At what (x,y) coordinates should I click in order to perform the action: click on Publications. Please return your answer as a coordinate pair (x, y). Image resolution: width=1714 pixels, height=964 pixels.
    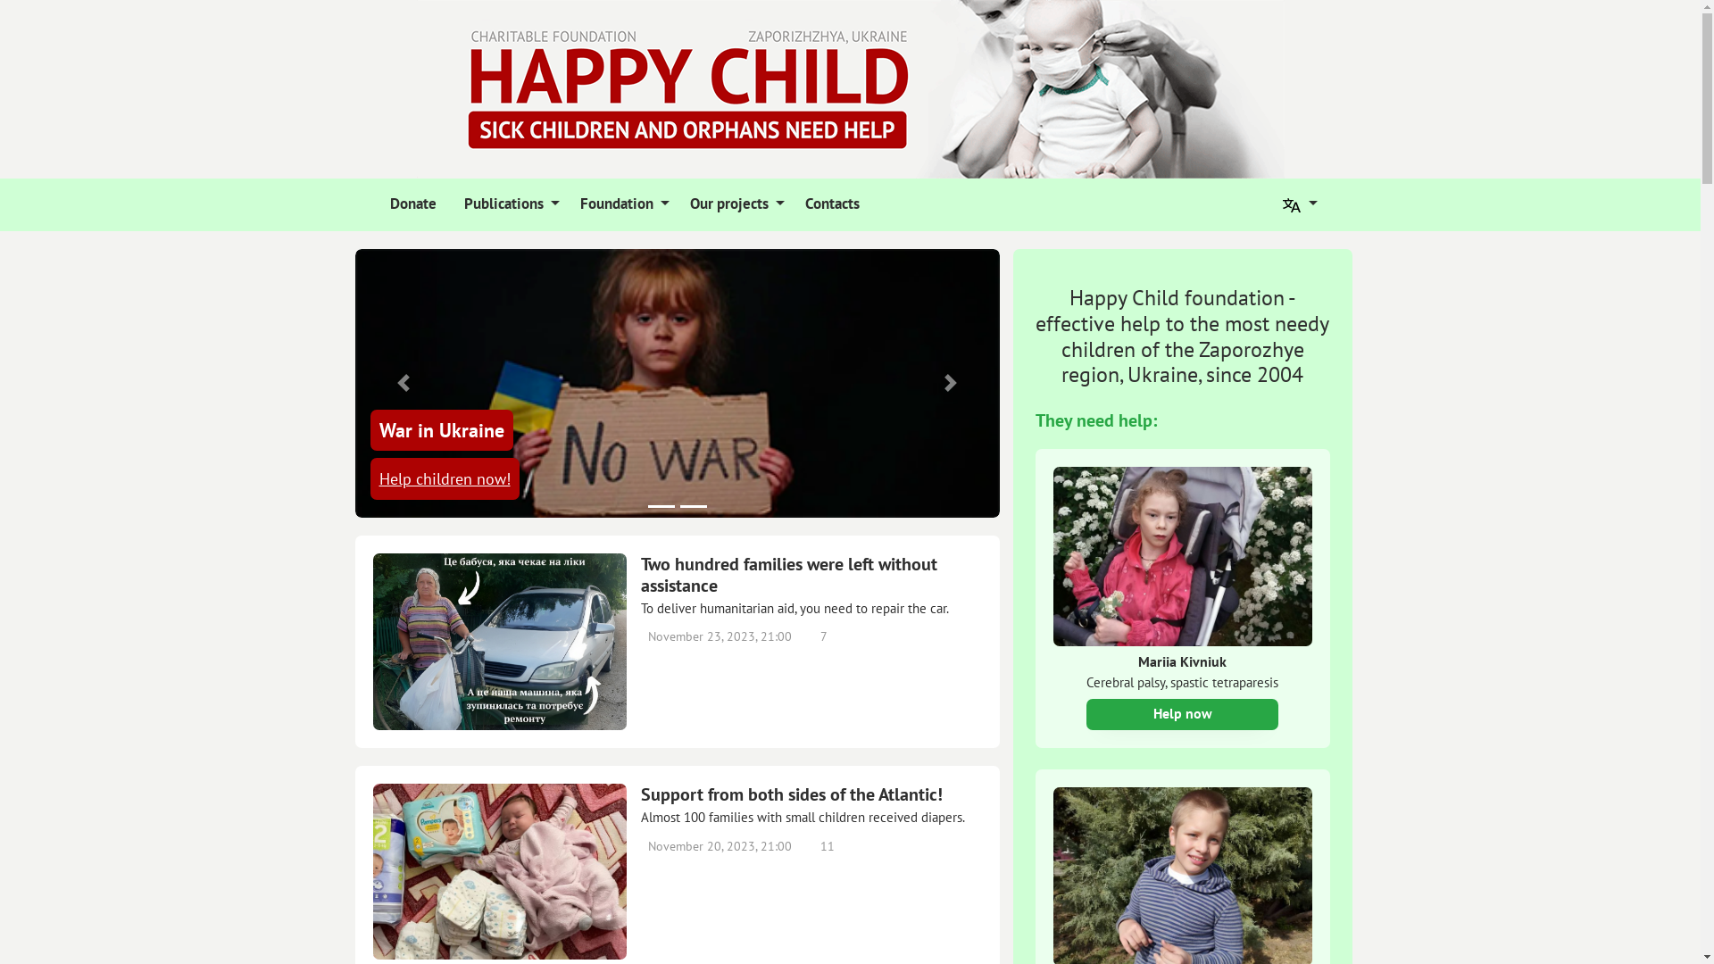
    Looking at the image, I should click on (508, 204).